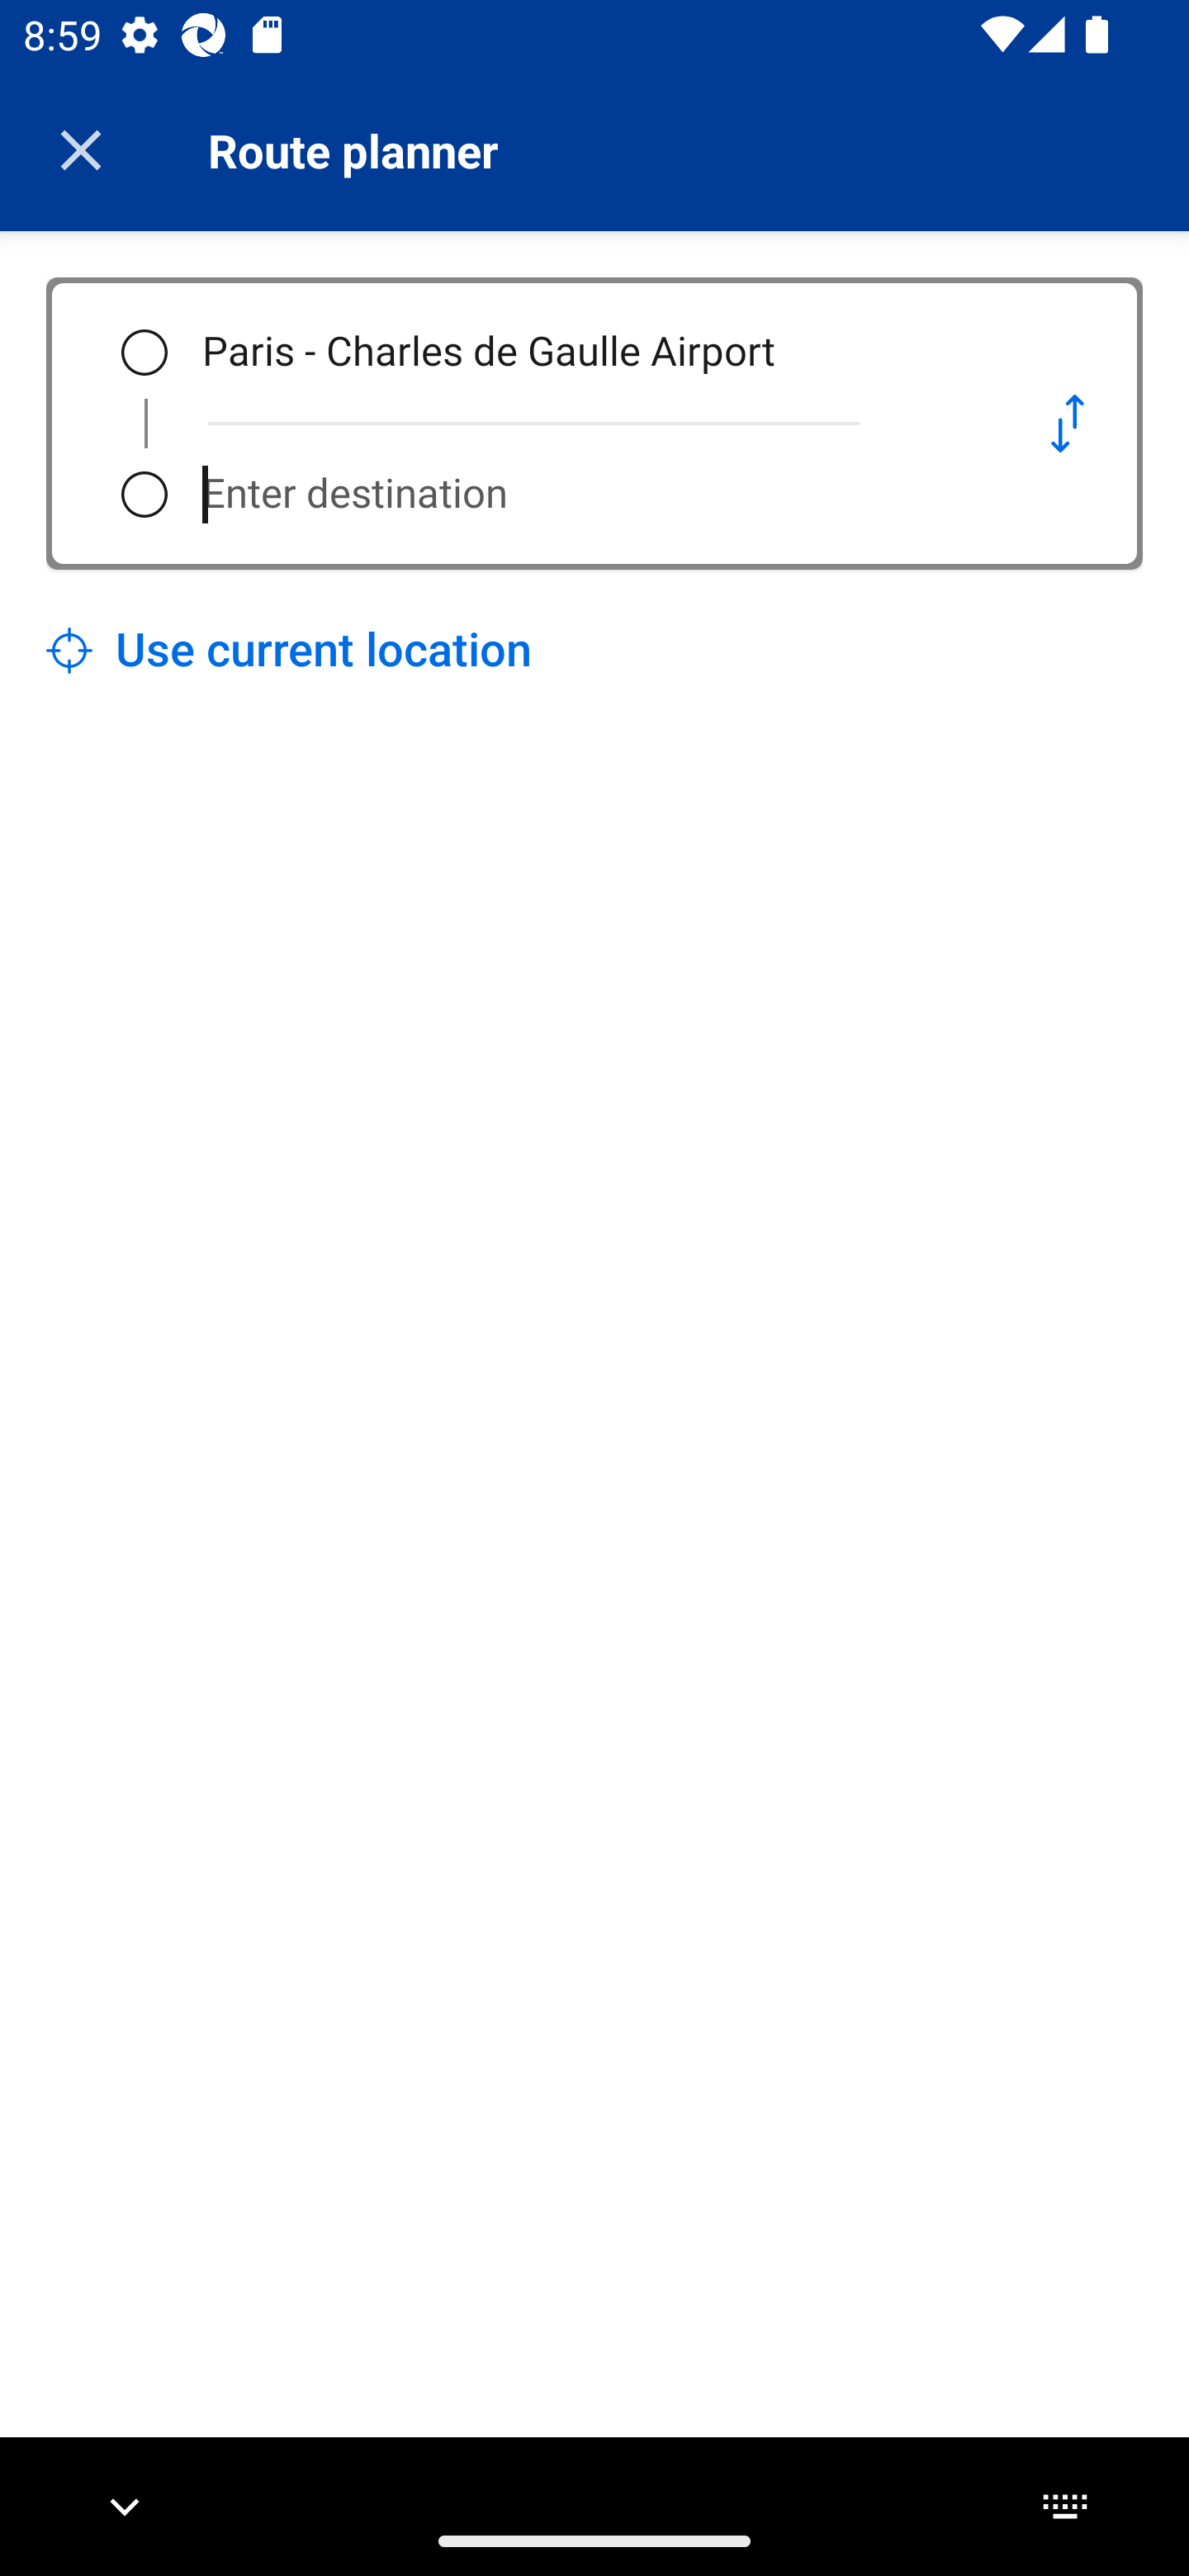 The height and width of the screenshot is (2576, 1189). Describe the element at coordinates (289, 651) in the screenshot. I see `Use current location` at that location.